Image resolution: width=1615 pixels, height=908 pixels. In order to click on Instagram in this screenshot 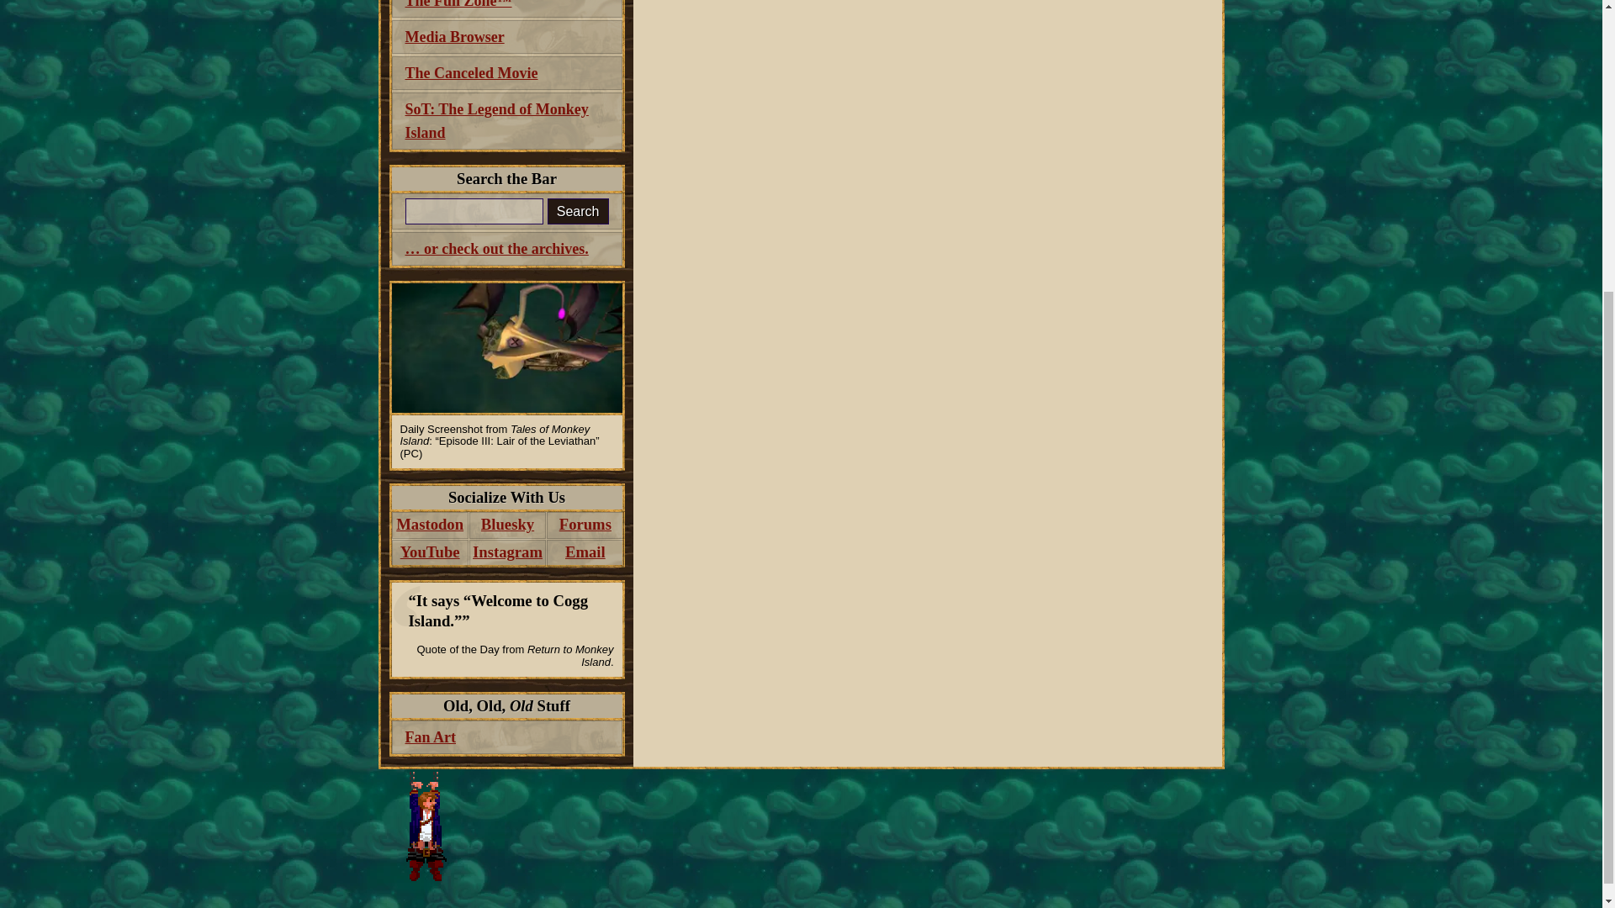, I will do `click(507, 552)`.